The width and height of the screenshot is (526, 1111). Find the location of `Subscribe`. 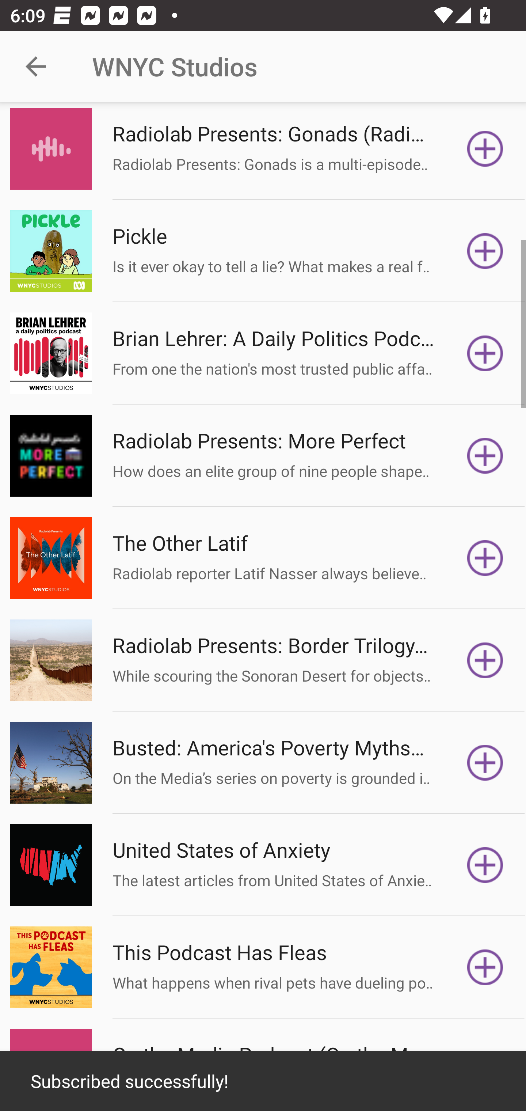

Subscribe is located at coordinates (485, 353).